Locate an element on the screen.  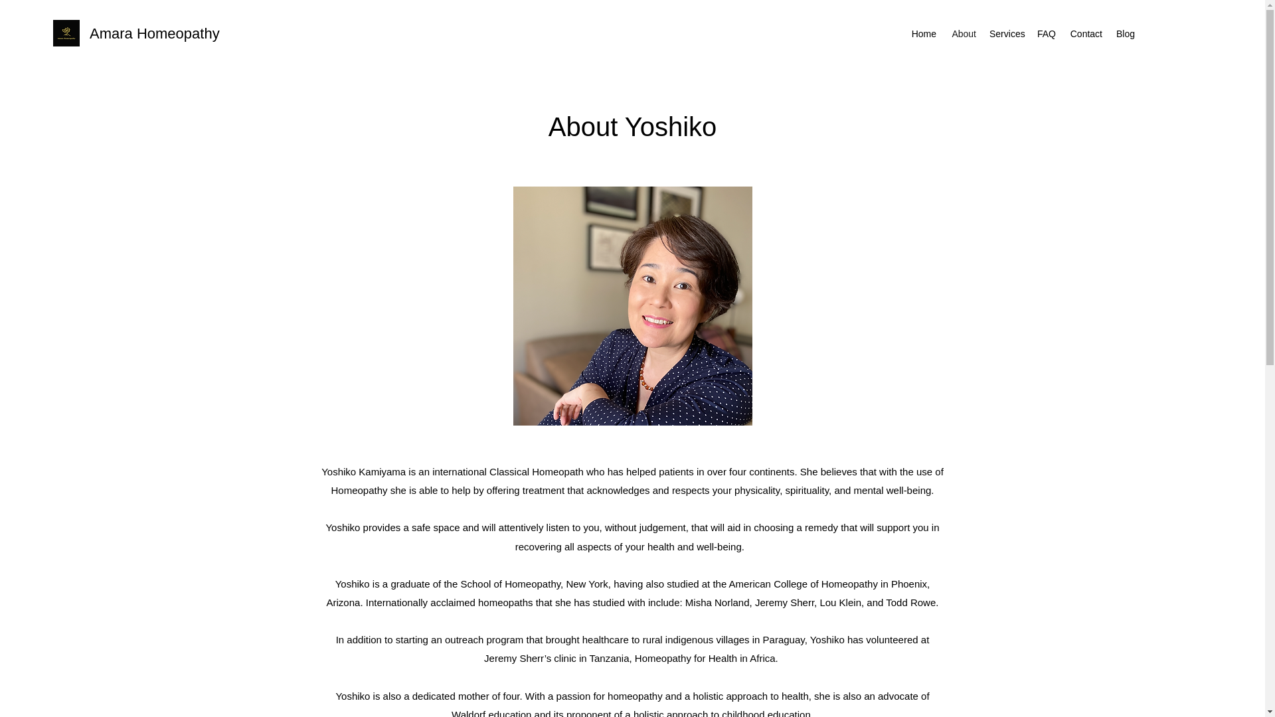
Amara Homeopathy is located at coordinates (154, 33).